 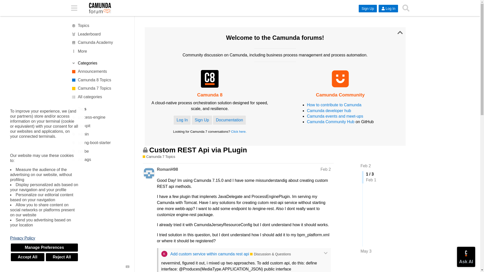 What do you see at coordinates (74, 8) in the screenshot?
I see `Sidebar` at bounding box center [74, 8].